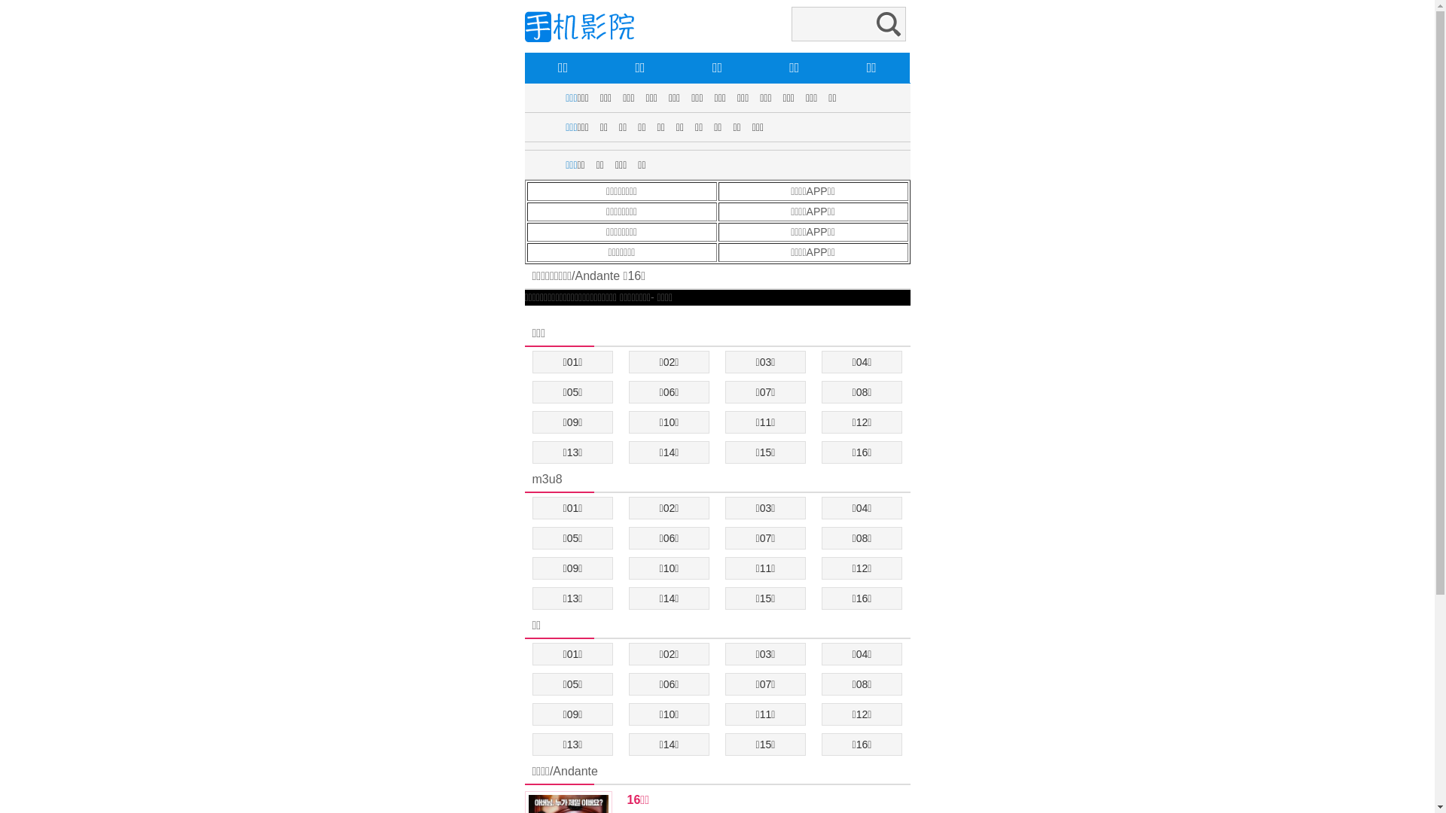 The image size is (1446, 813). What do you see at coordinates (526, 313) in the screenshot?
I see ` ` at bounding box center [526, 313].